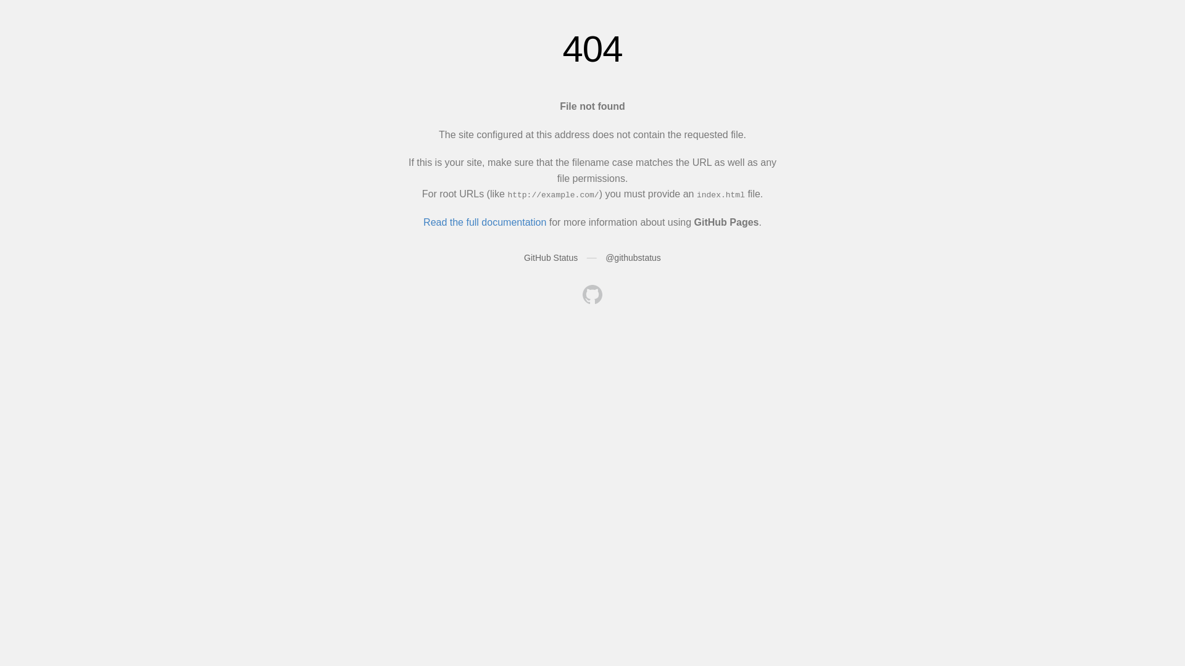  Describe the element at coordinates (633, 258) in the screenshot. I see `@githubstatus` at that location.